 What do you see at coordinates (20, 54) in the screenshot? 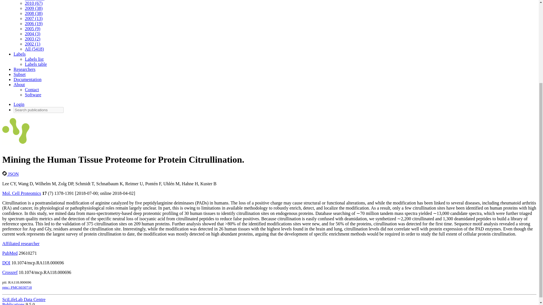
I see `Labels` at bounding box center [20, 54].